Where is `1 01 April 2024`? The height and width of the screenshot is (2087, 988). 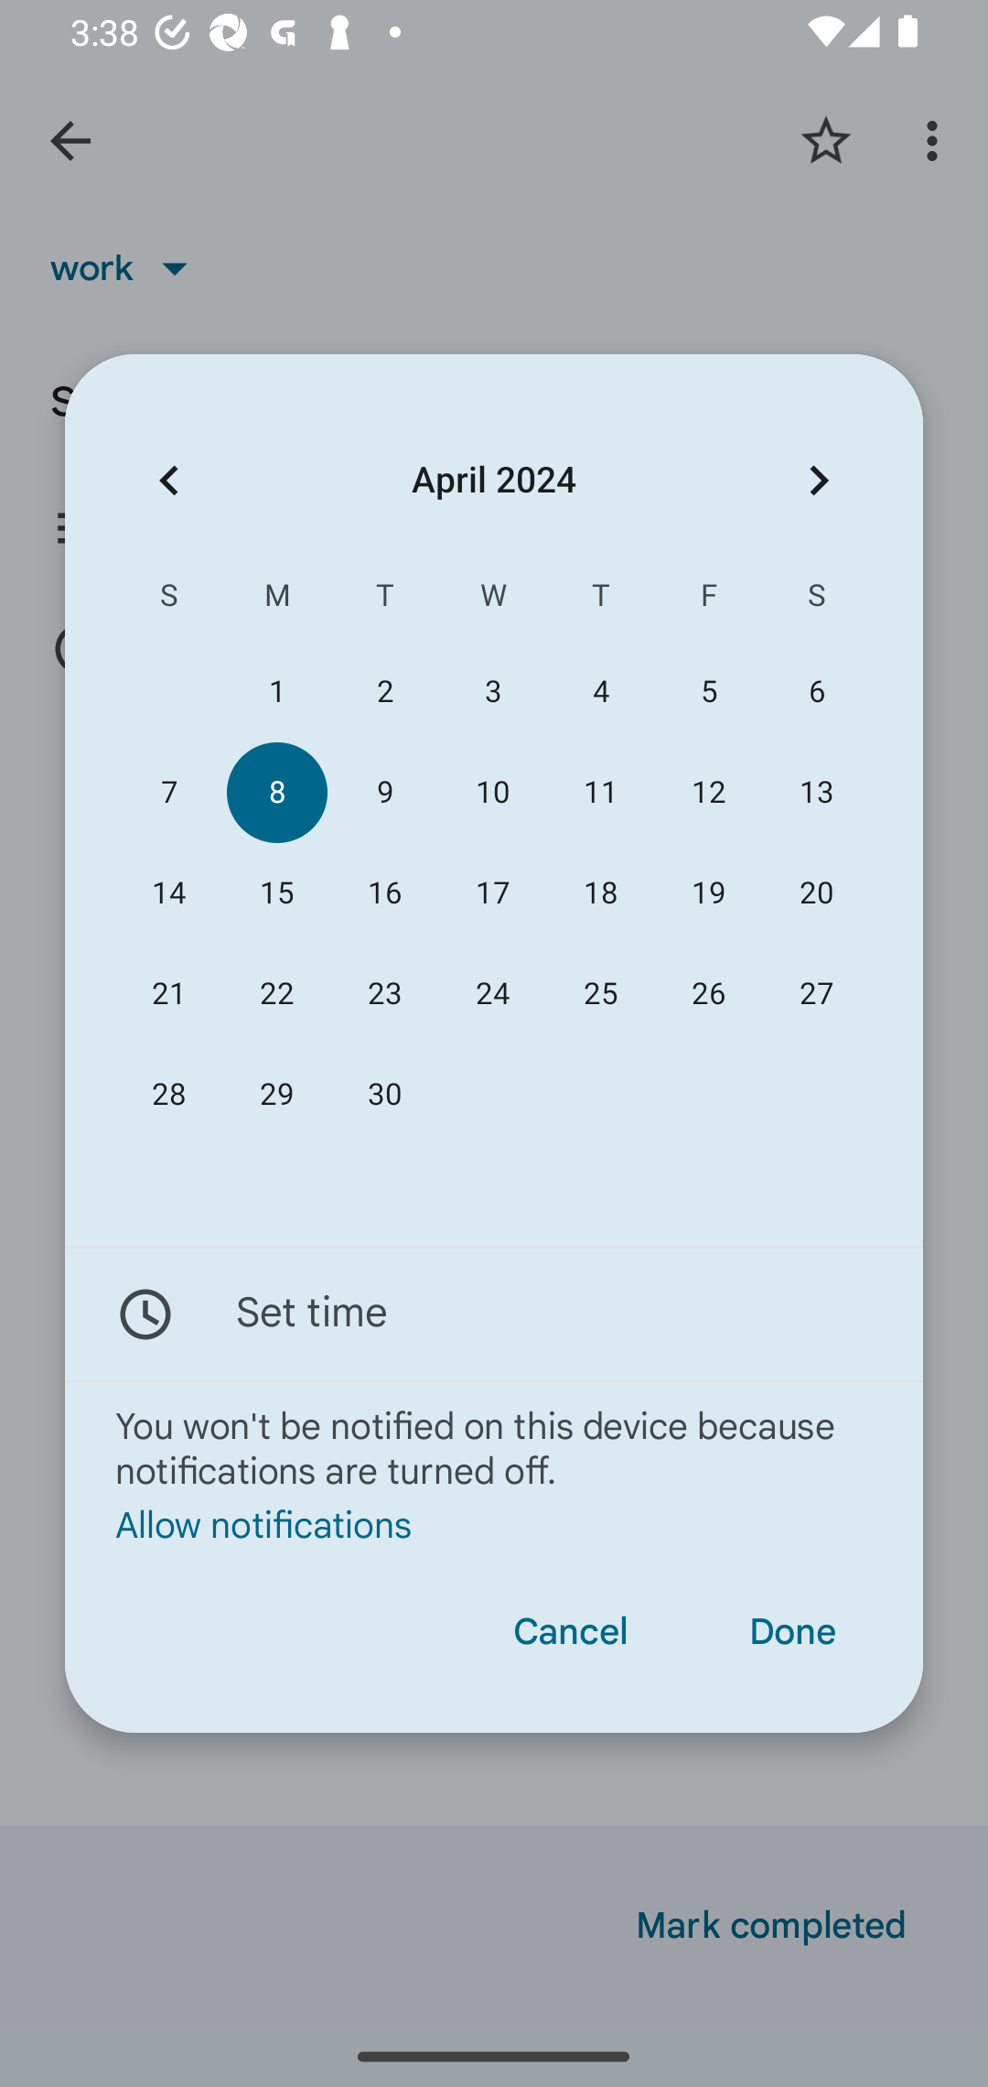 1 01 April 2024 is located at coordinates (276, 691).